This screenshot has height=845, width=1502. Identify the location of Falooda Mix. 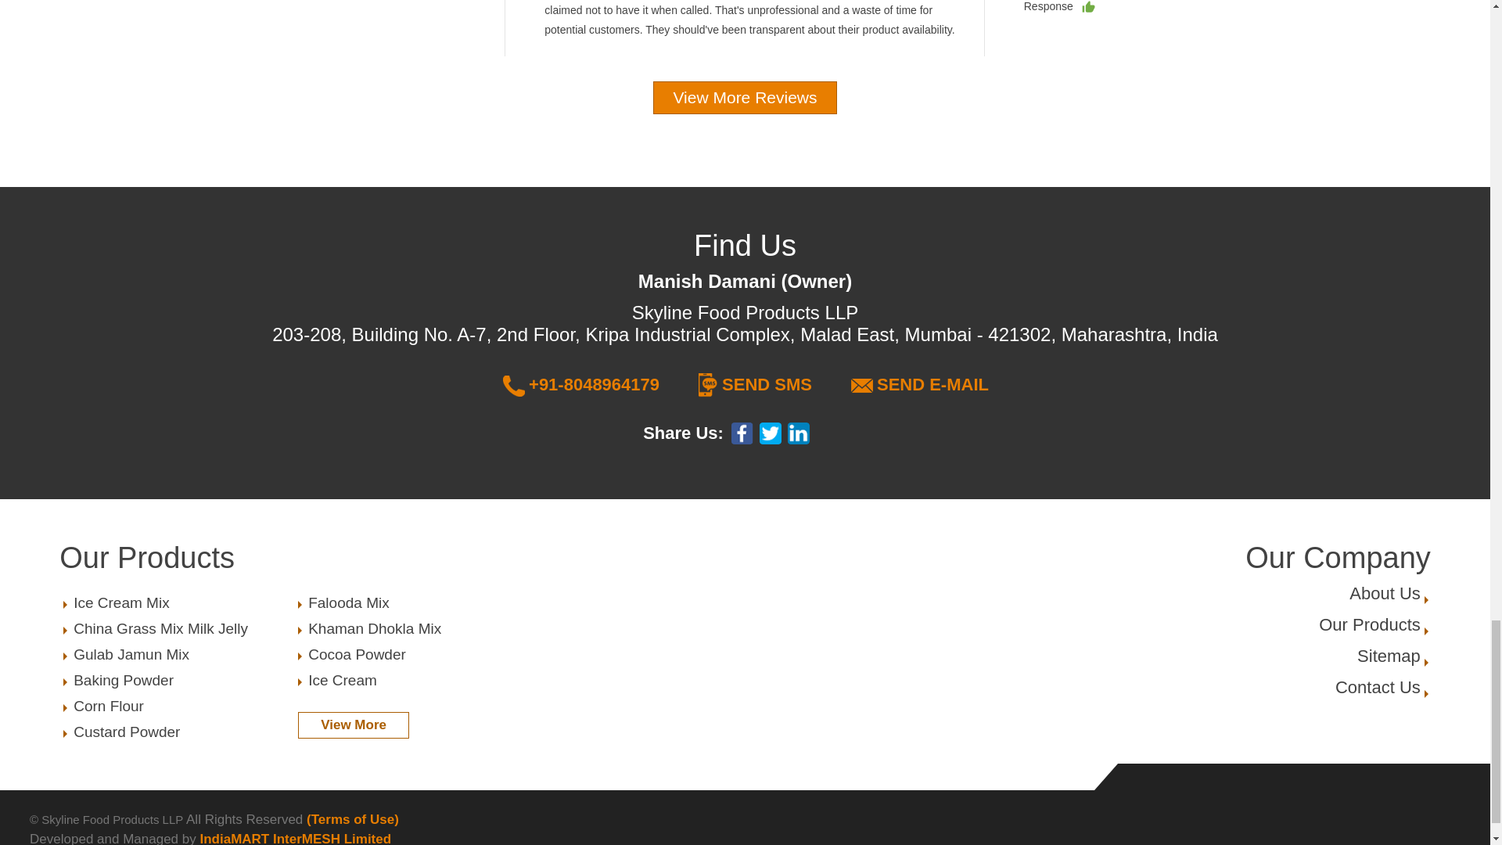
(411, 602).